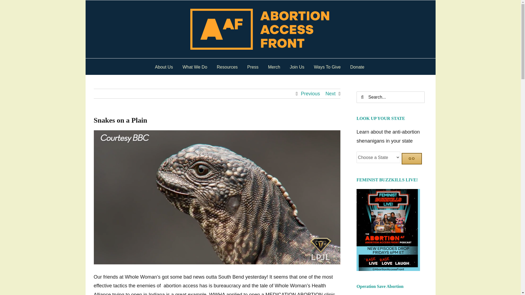  What do you see at coordinates (227, 66) in the screenshot?
I see `Resources` at bounding box center [227, 66].